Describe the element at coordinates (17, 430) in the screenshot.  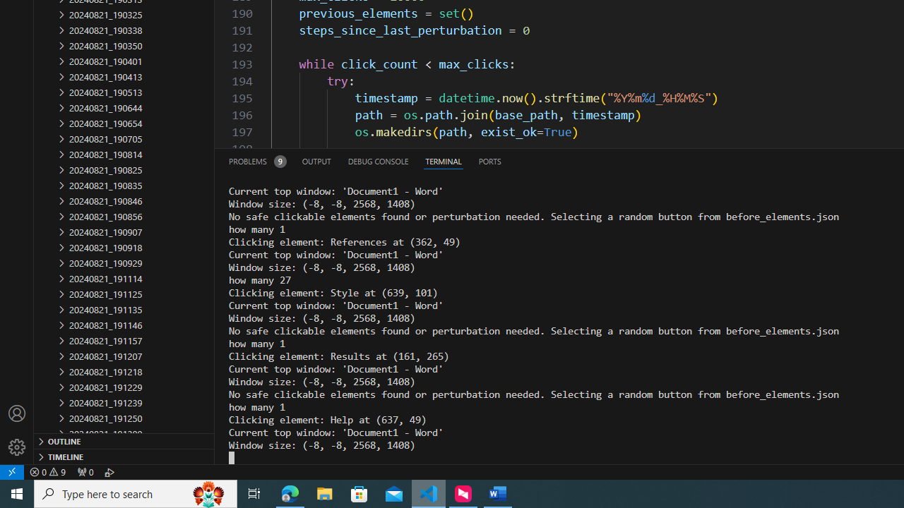
I see `Manage` at that location.